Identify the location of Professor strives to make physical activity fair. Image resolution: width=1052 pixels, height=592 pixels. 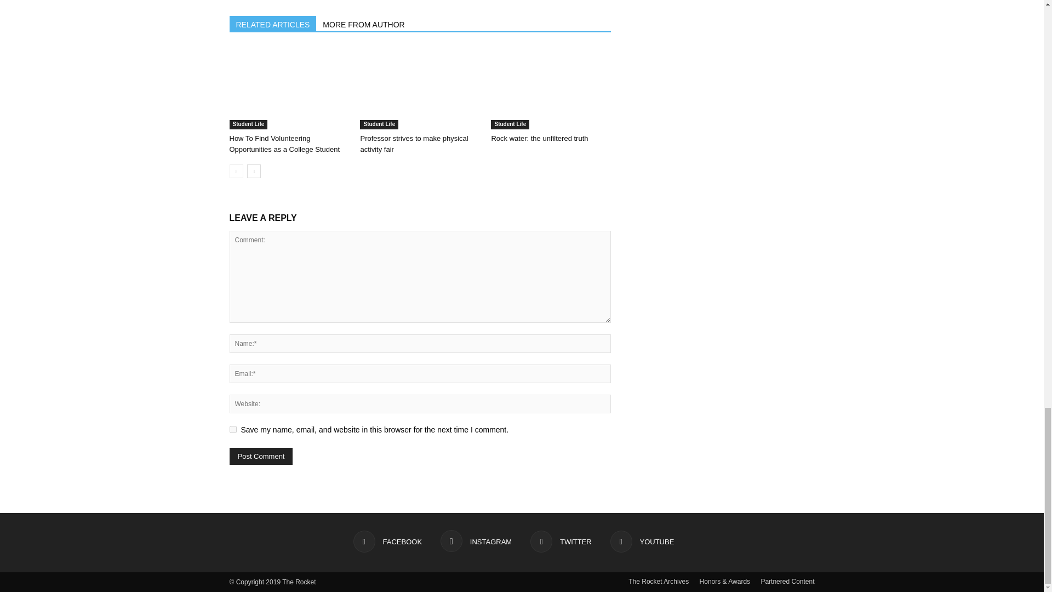
(420, 88).